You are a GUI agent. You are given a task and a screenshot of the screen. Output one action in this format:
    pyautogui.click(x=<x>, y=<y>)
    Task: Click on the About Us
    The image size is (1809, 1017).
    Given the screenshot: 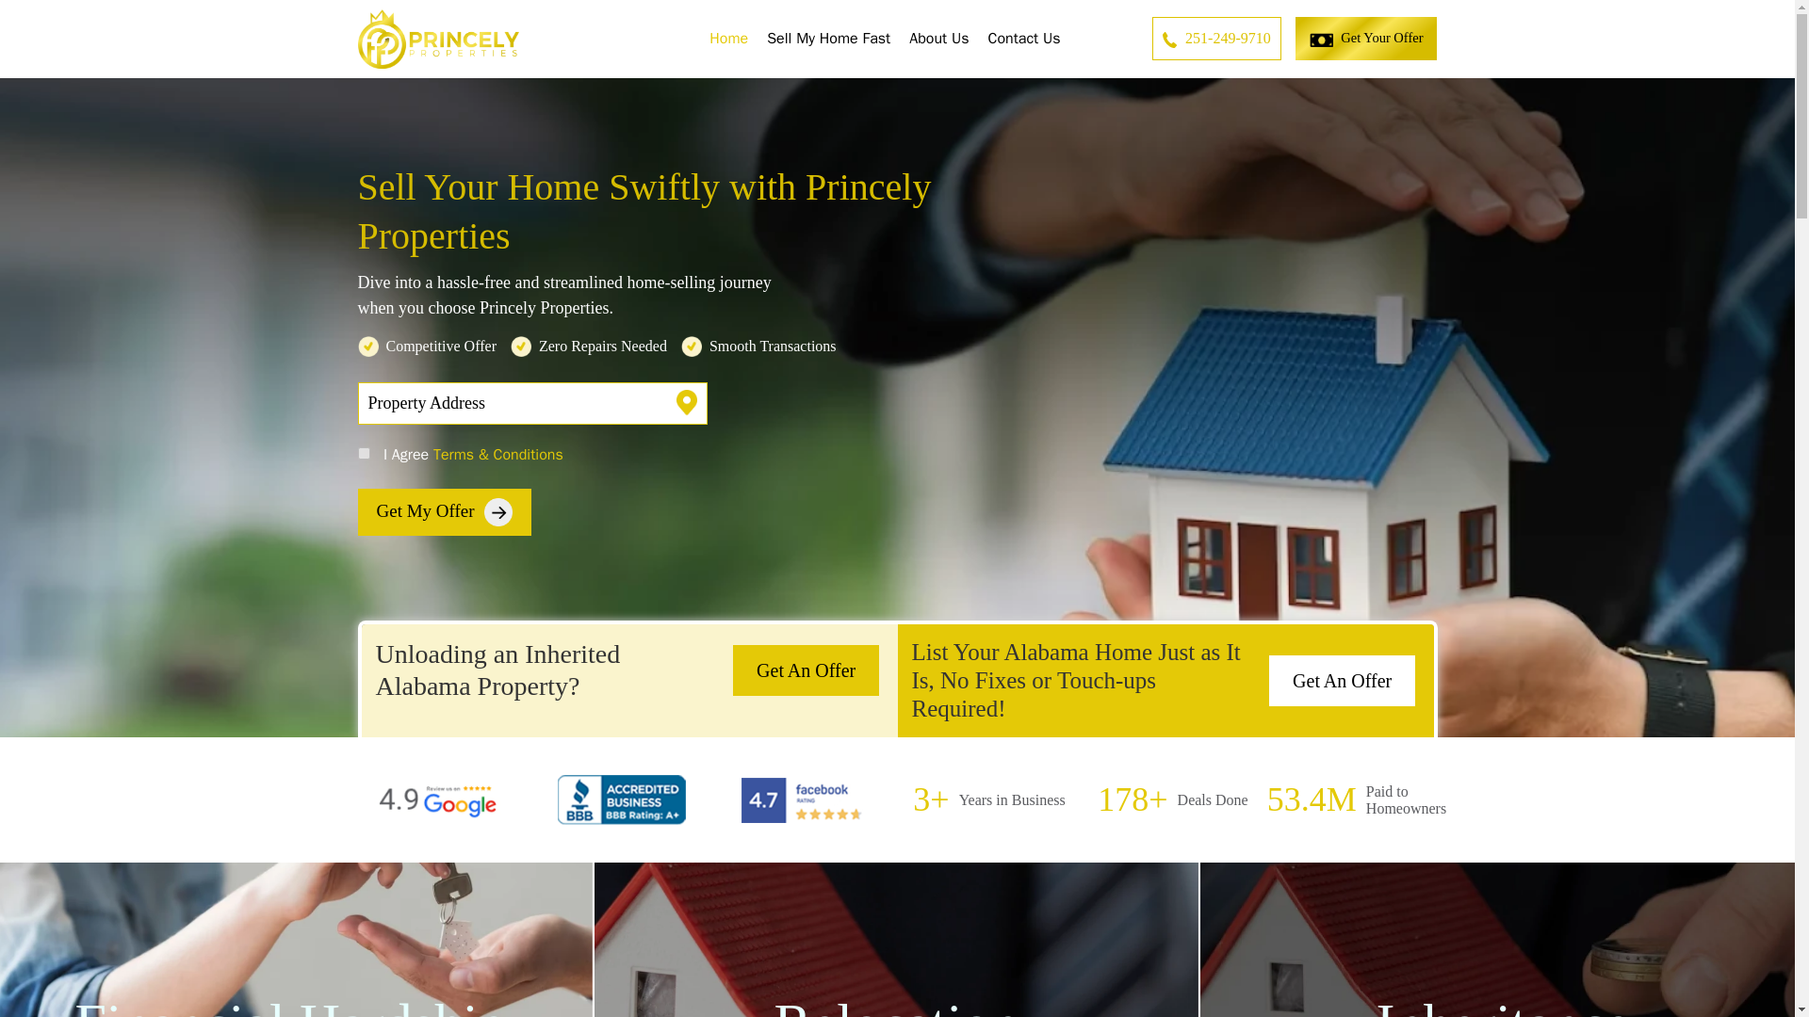 What is the action you would take?
    pyautogui.click(x=938, y=38)
    